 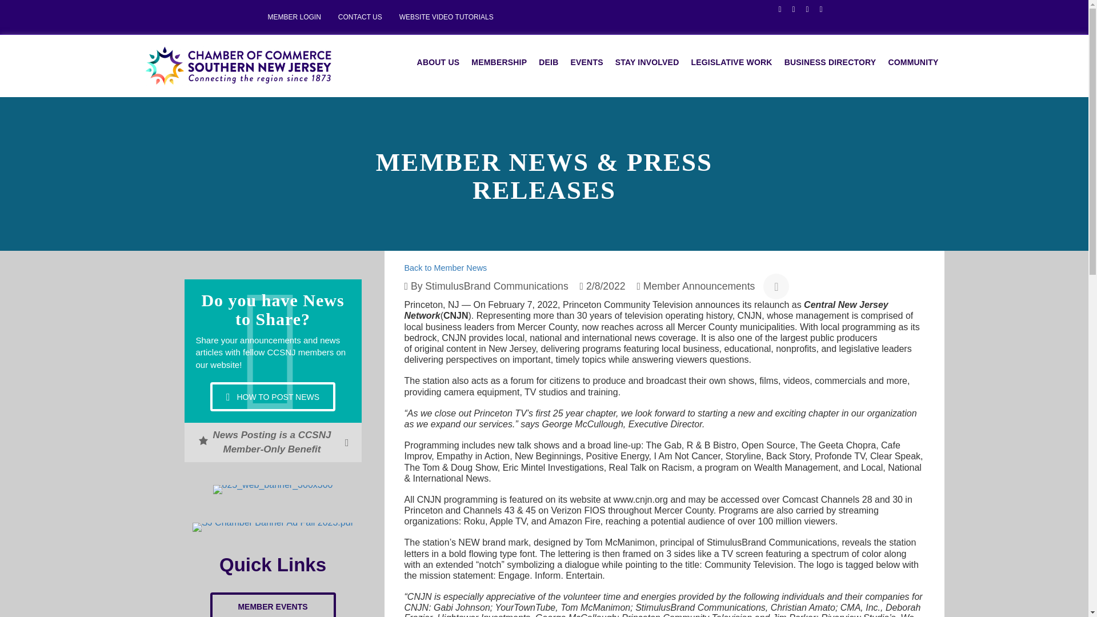 I want to click on STAY INVOLVED, so click(x=647, y=62).